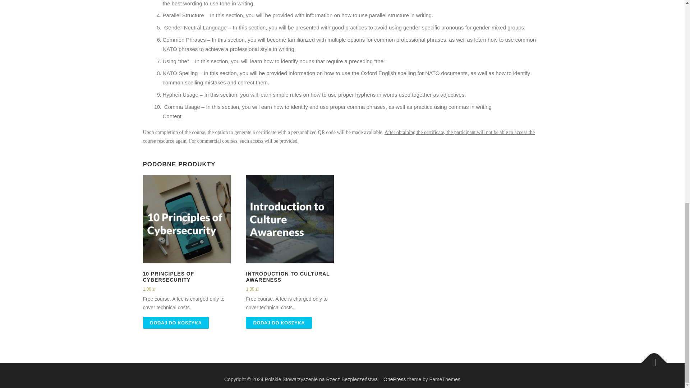  I want to click on OnePress, so click(395, 379).